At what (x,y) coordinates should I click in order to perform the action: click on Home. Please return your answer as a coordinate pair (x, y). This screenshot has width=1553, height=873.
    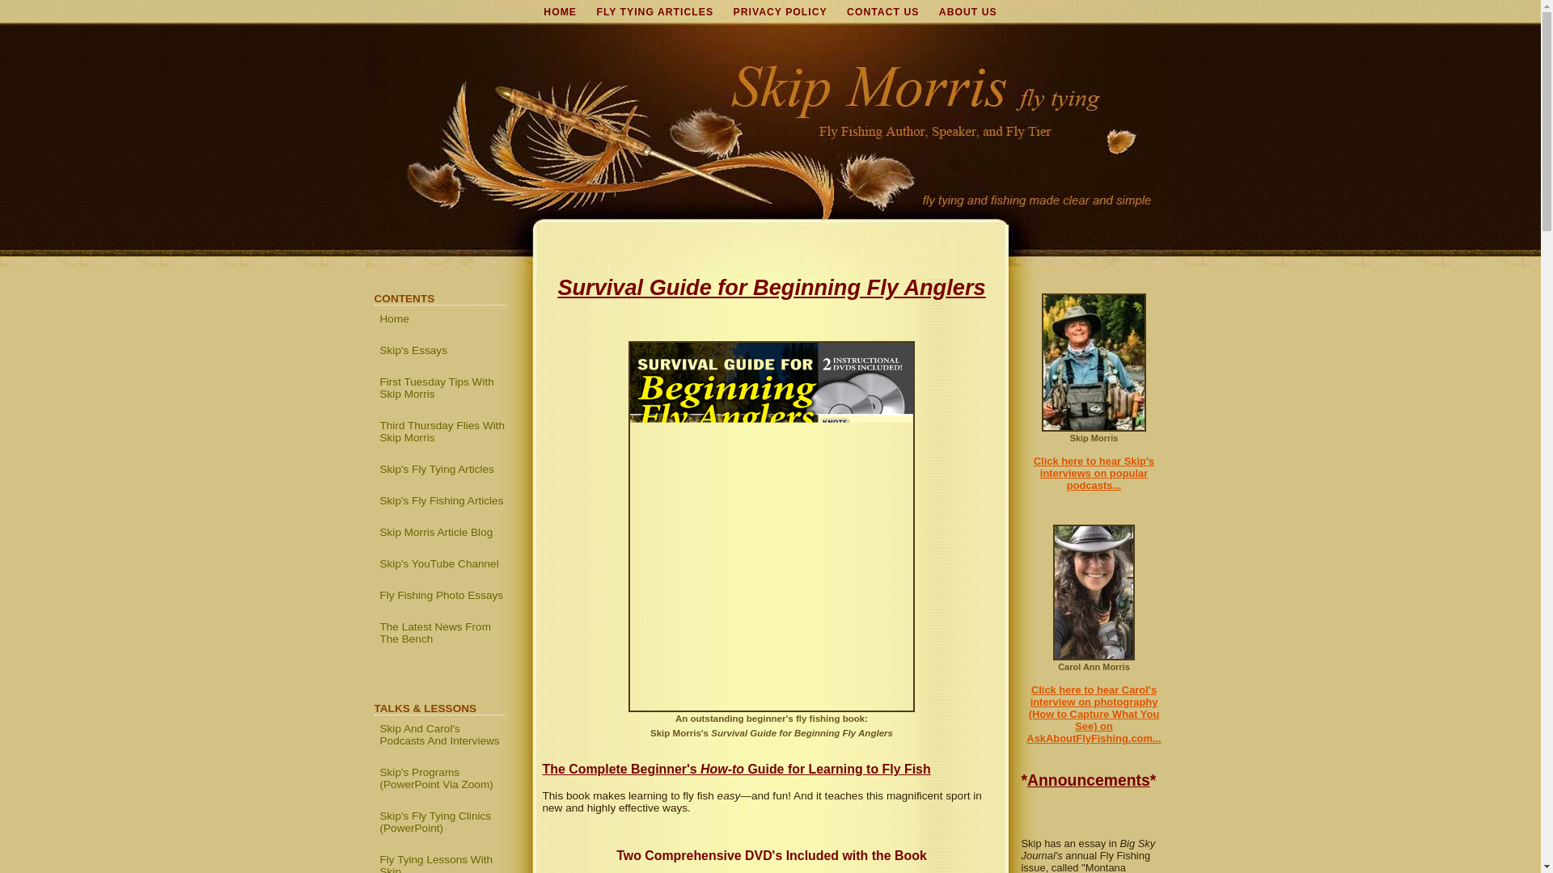
    Looking at the image, I should click on (442, 318).